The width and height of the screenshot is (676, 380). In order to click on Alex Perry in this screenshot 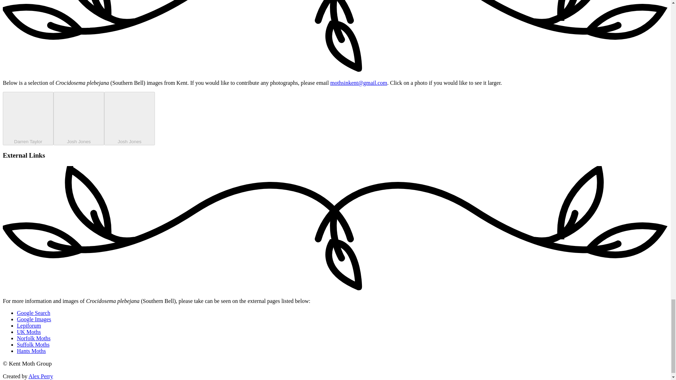, I will do `click(41, 376)`.